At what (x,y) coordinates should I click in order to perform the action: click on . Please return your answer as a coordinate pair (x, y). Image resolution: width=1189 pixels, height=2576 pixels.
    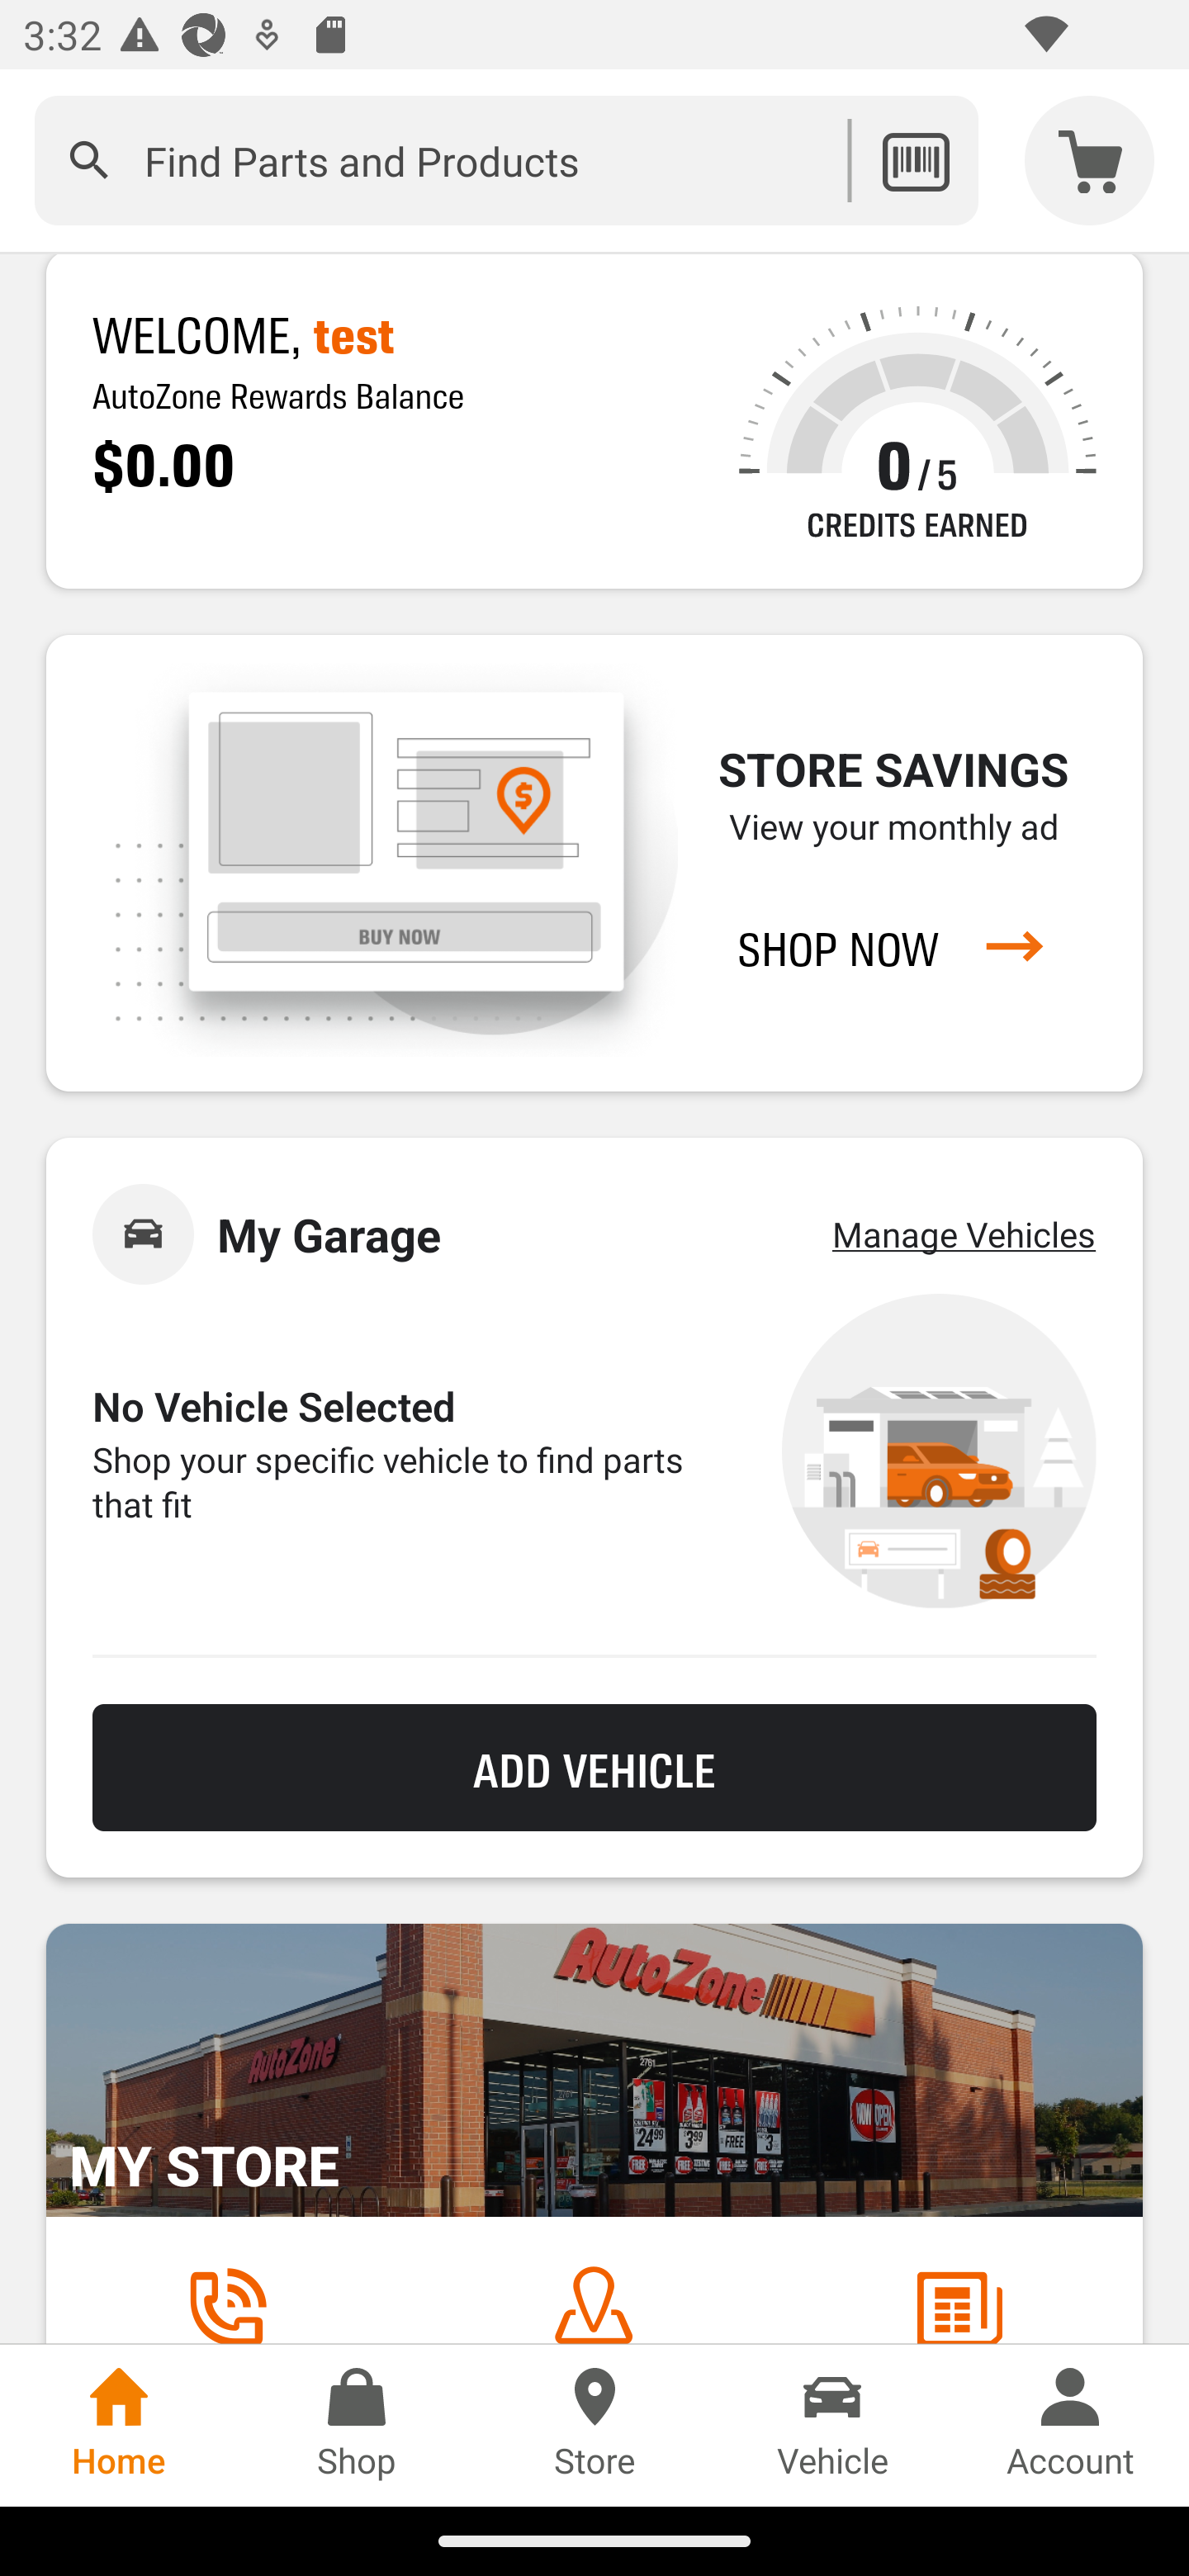
    Looking at the image, I should click on (89, 160).